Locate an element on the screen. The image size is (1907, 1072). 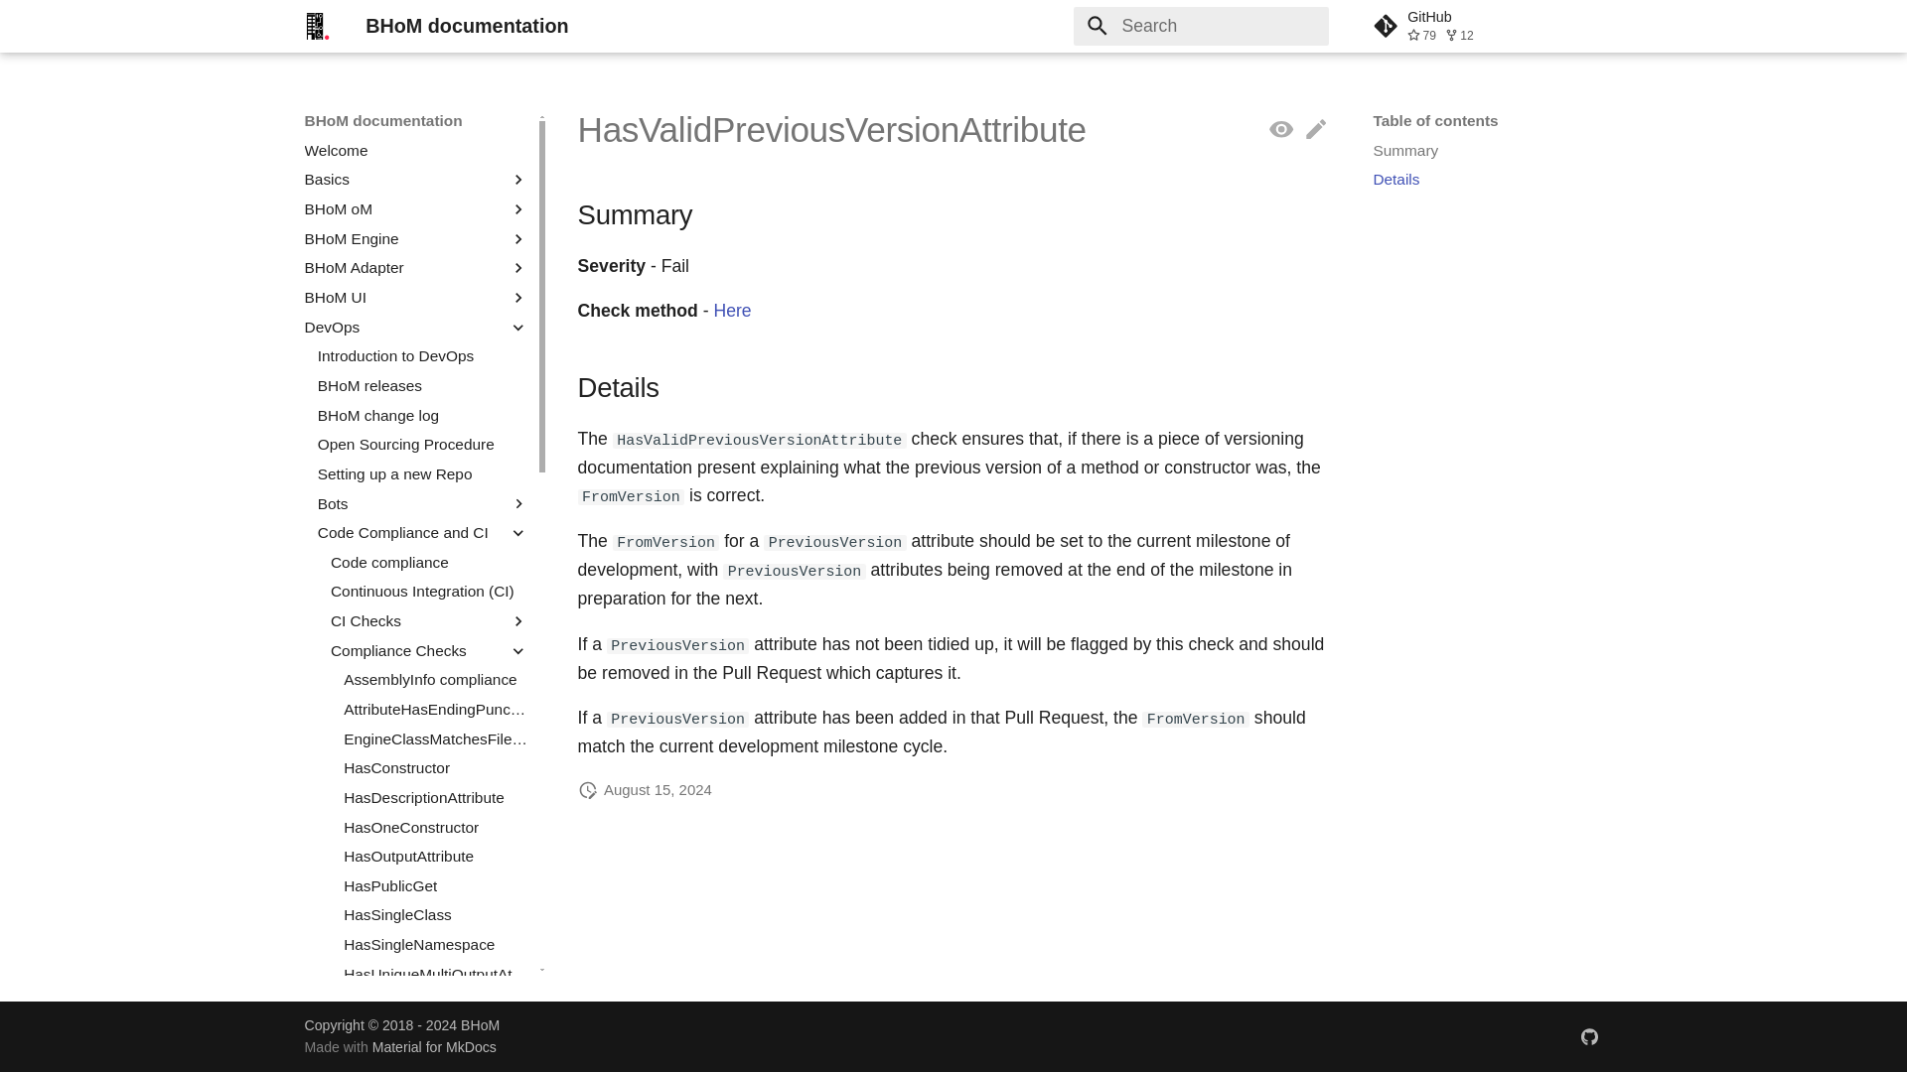
AttributeHasEndingPunctuation is located at coordinates (435, 709).